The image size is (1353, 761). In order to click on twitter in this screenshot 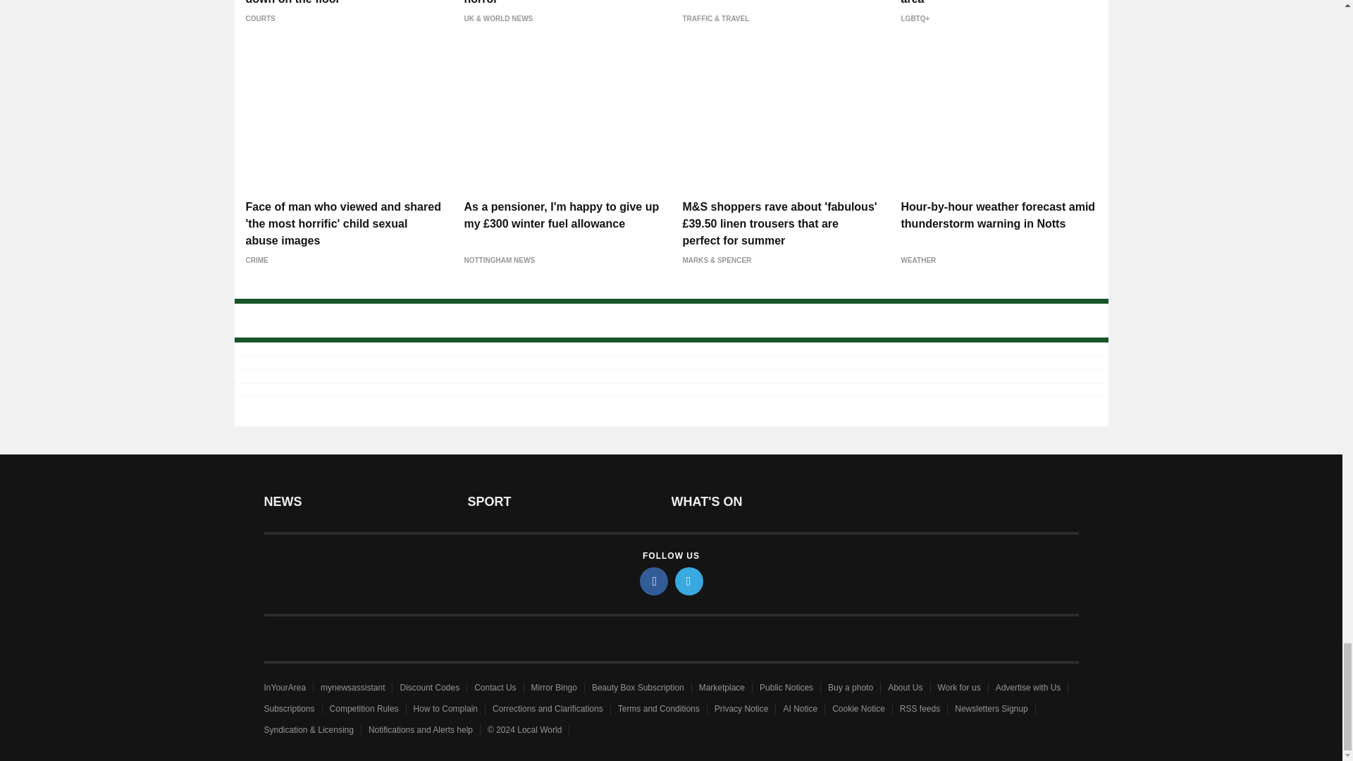, I will do `click(689, 581)`.